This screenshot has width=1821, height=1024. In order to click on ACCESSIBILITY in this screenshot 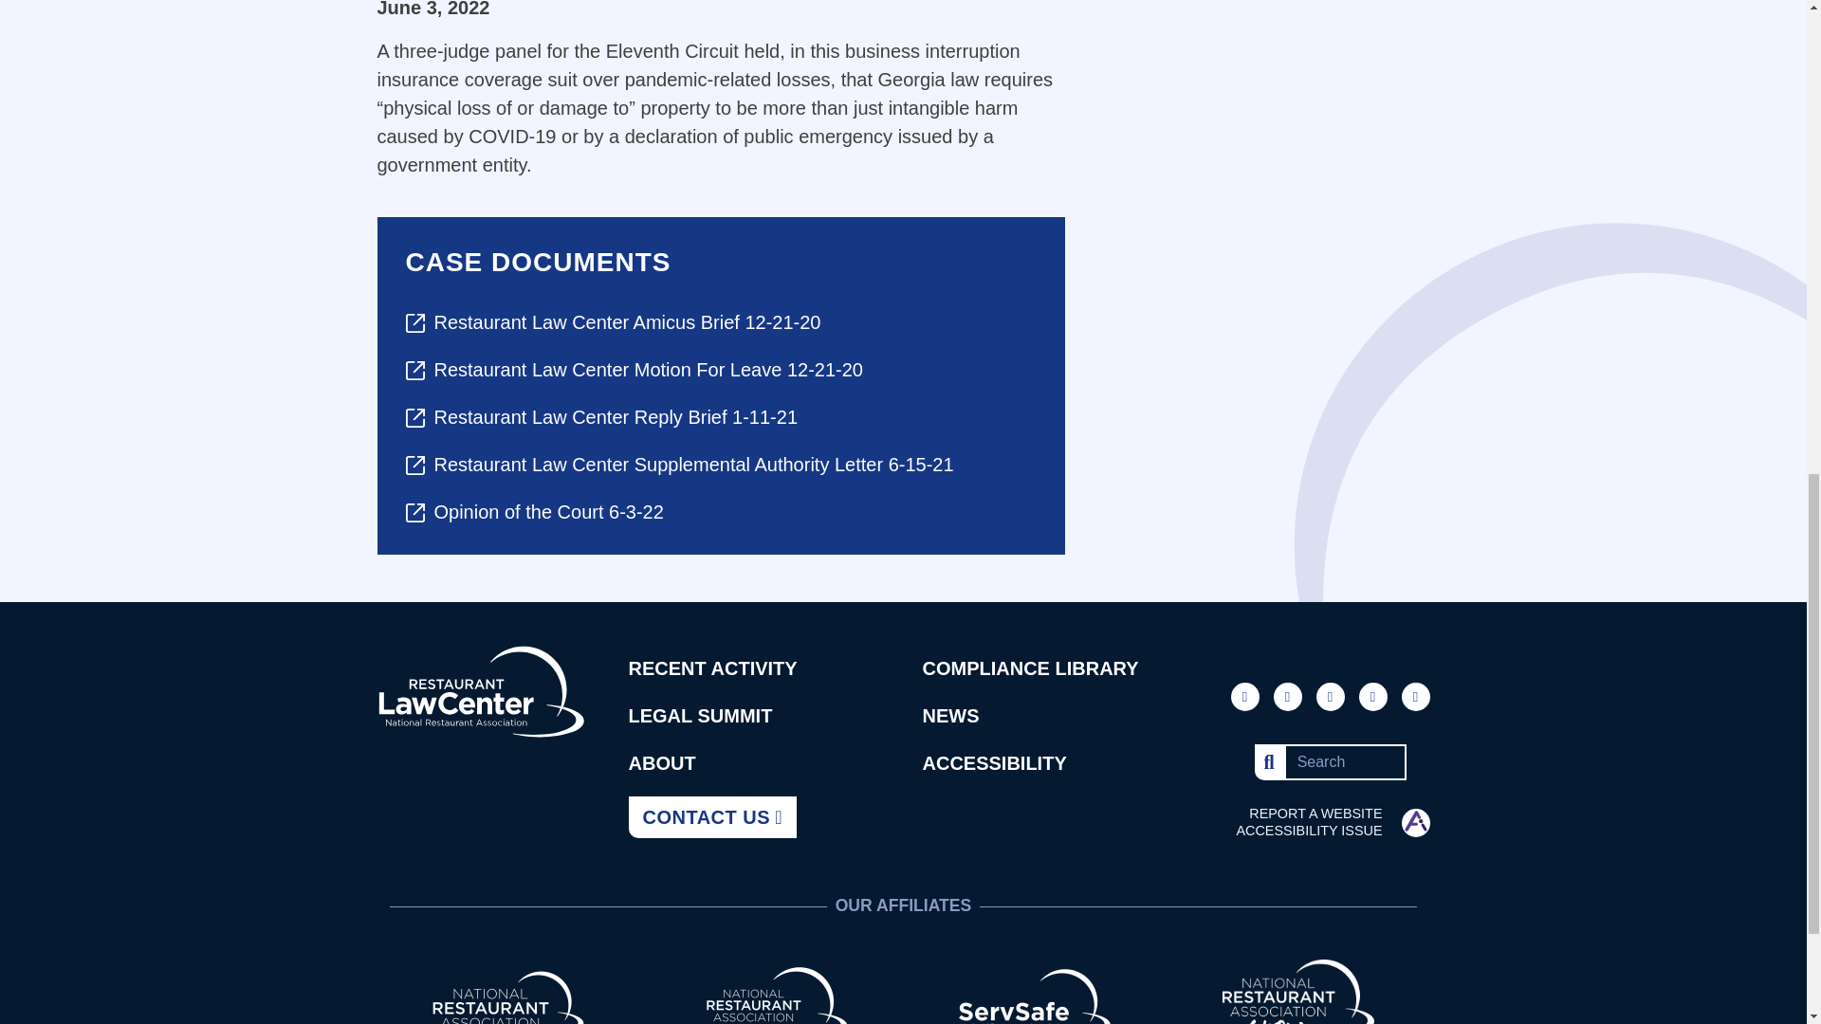, I will do `click(993, 762)`.